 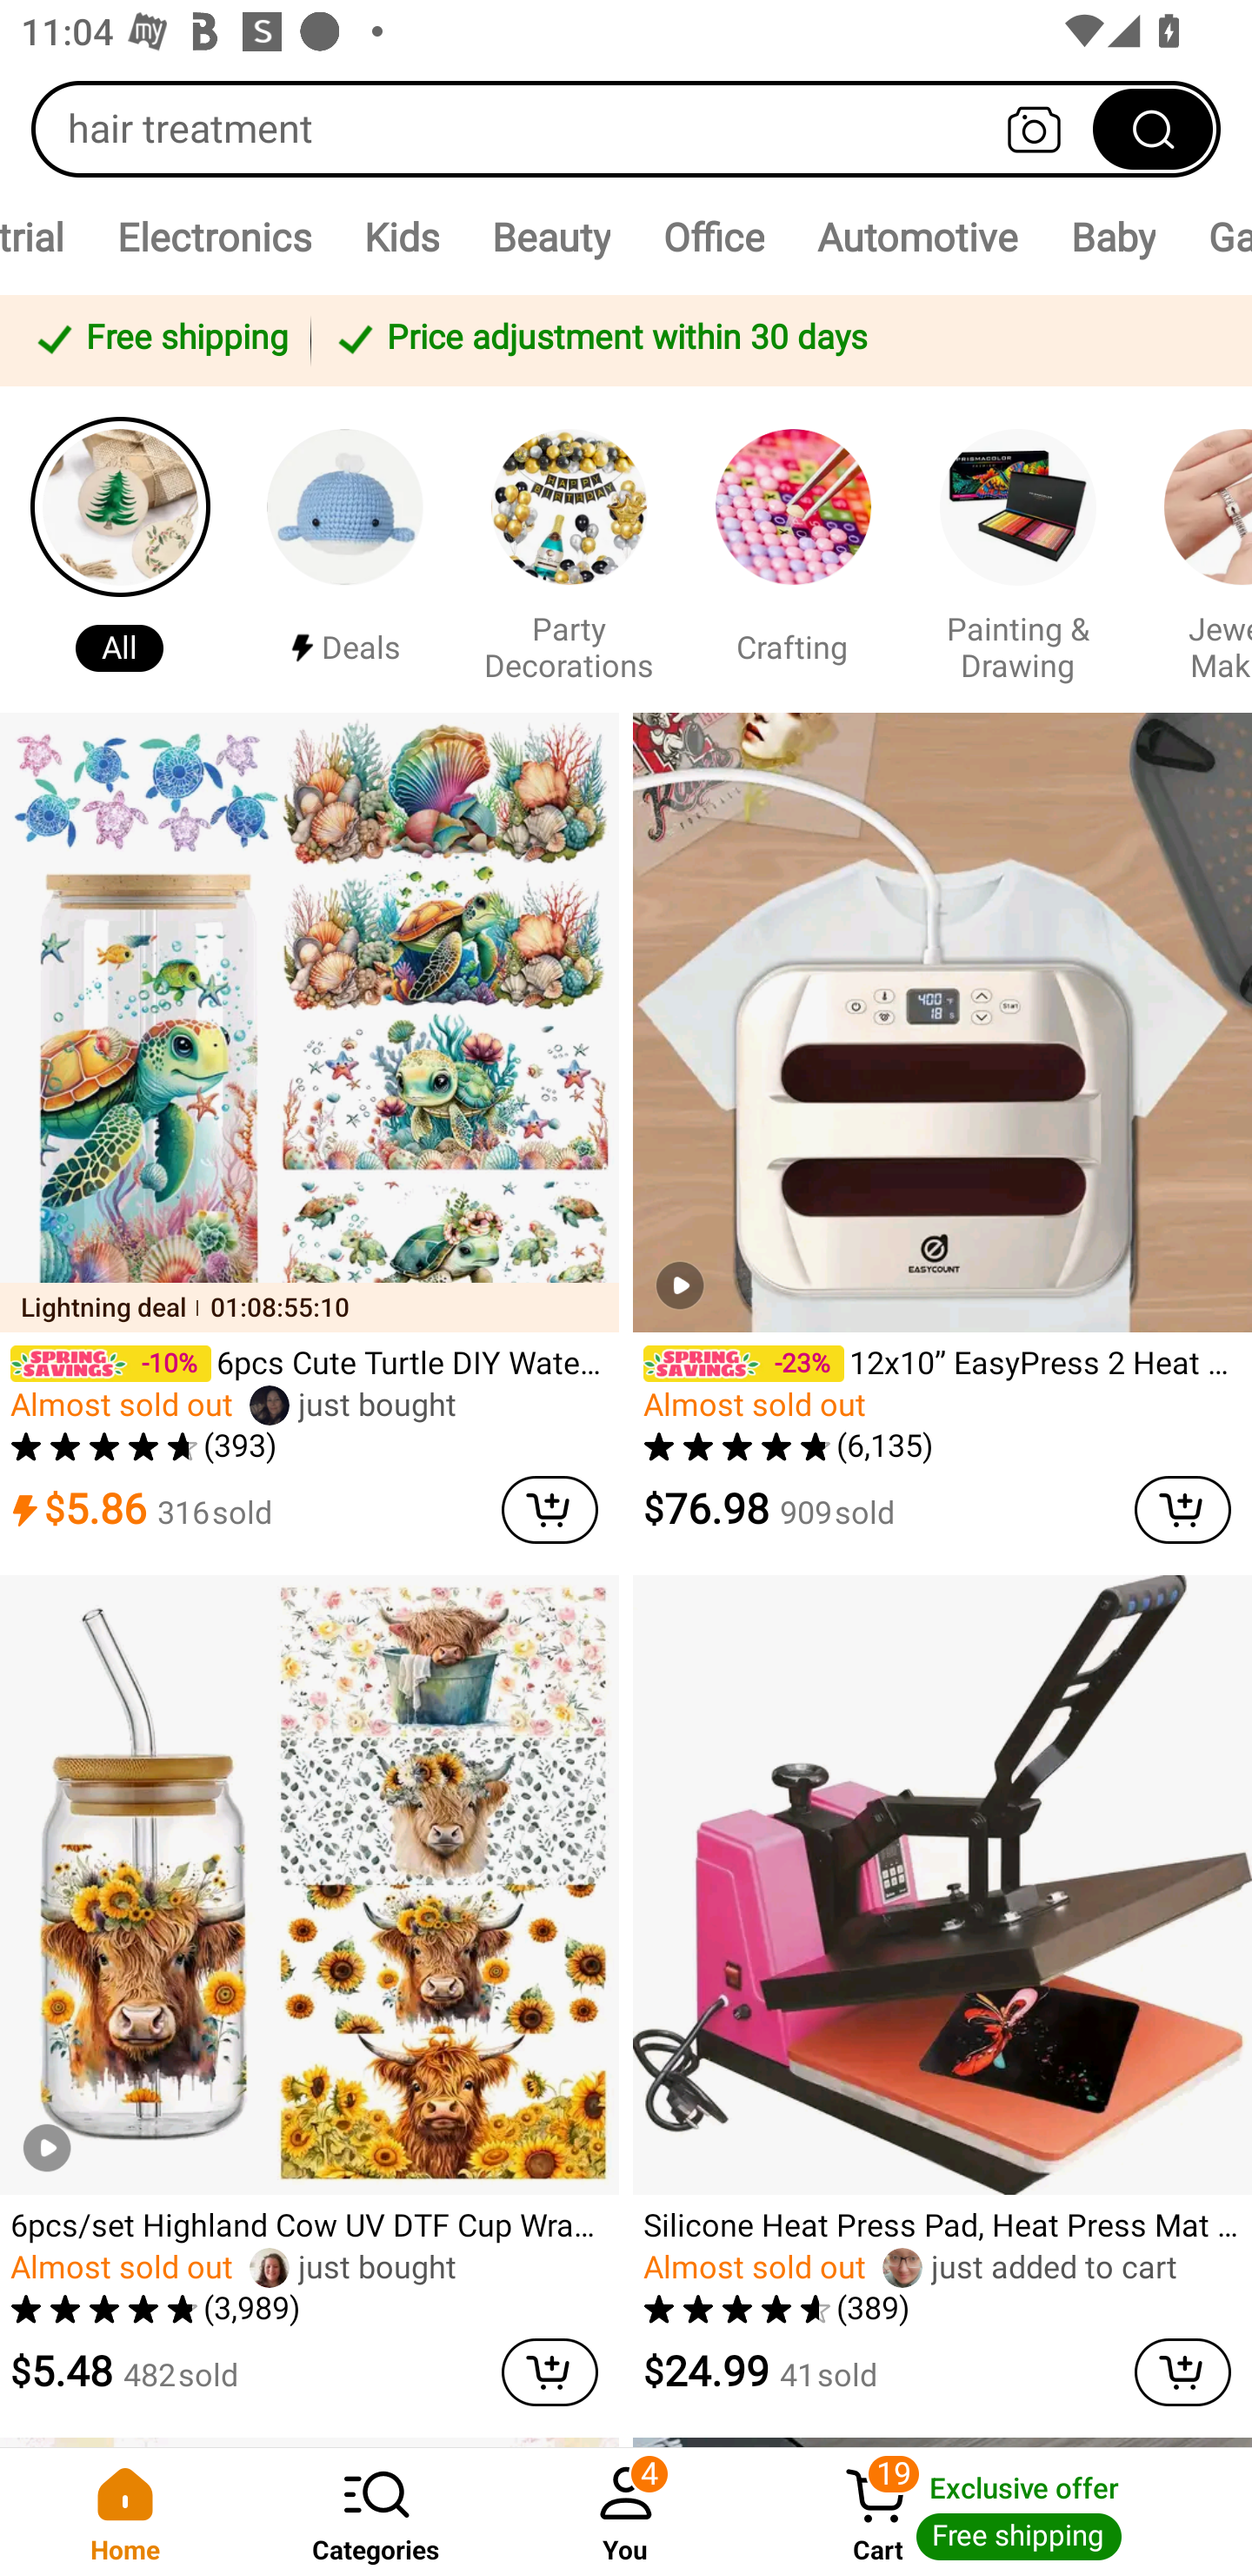 What do you see at coordinates (776, 339) in the screenshot?
I see `Price adjustment within 30 days` at bounding box center [776, 339].